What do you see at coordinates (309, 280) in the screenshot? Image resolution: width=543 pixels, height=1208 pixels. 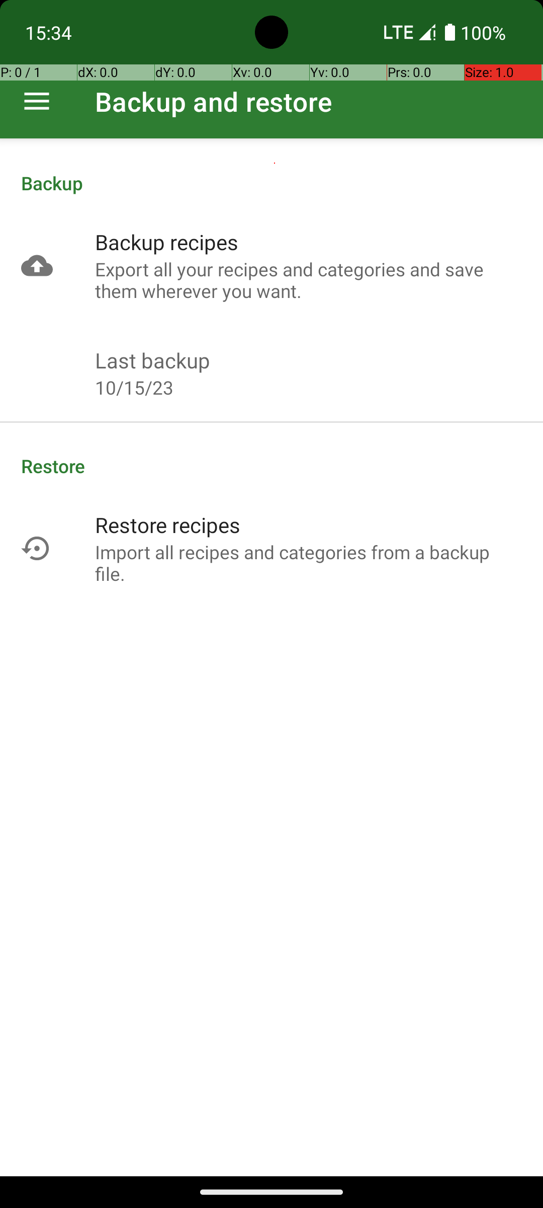 I see `Export all your recipes and categories and save them wherever you want.` at bounding box center [309, 280].